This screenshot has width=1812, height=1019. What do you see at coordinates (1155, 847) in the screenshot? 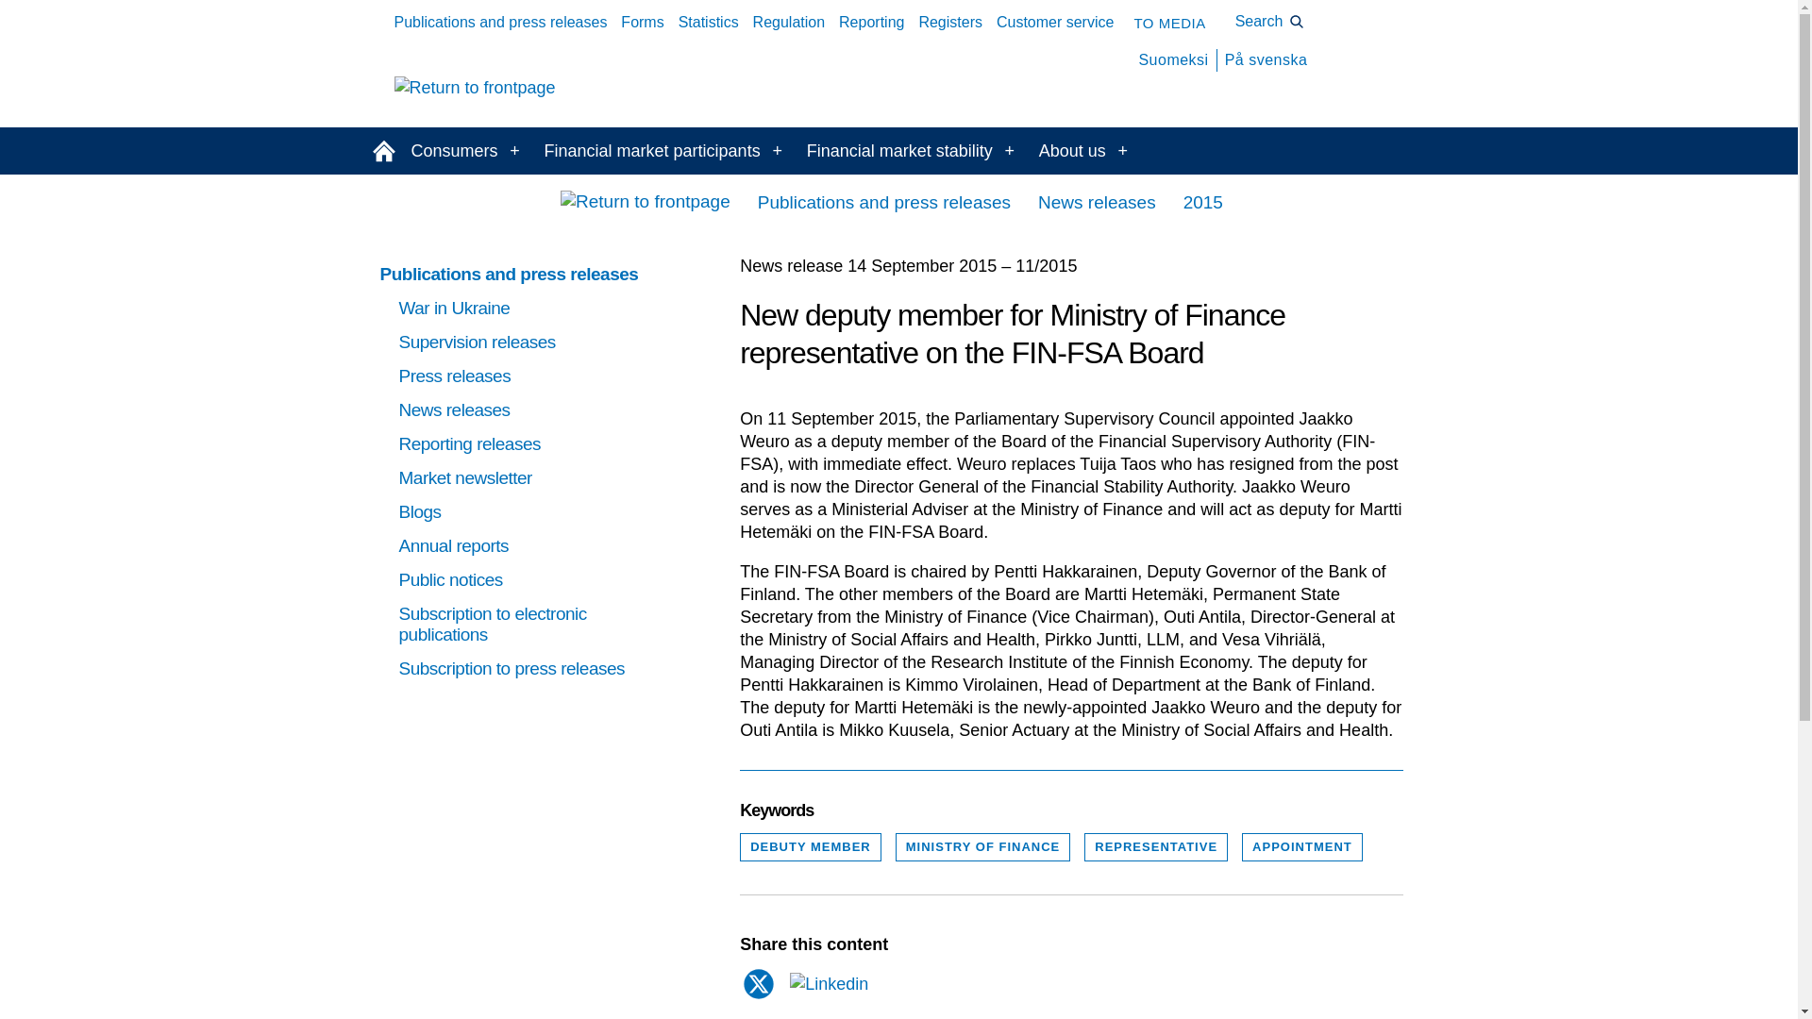
I see `Open keyword search using term Representative` at bounding box center [1155, 847].